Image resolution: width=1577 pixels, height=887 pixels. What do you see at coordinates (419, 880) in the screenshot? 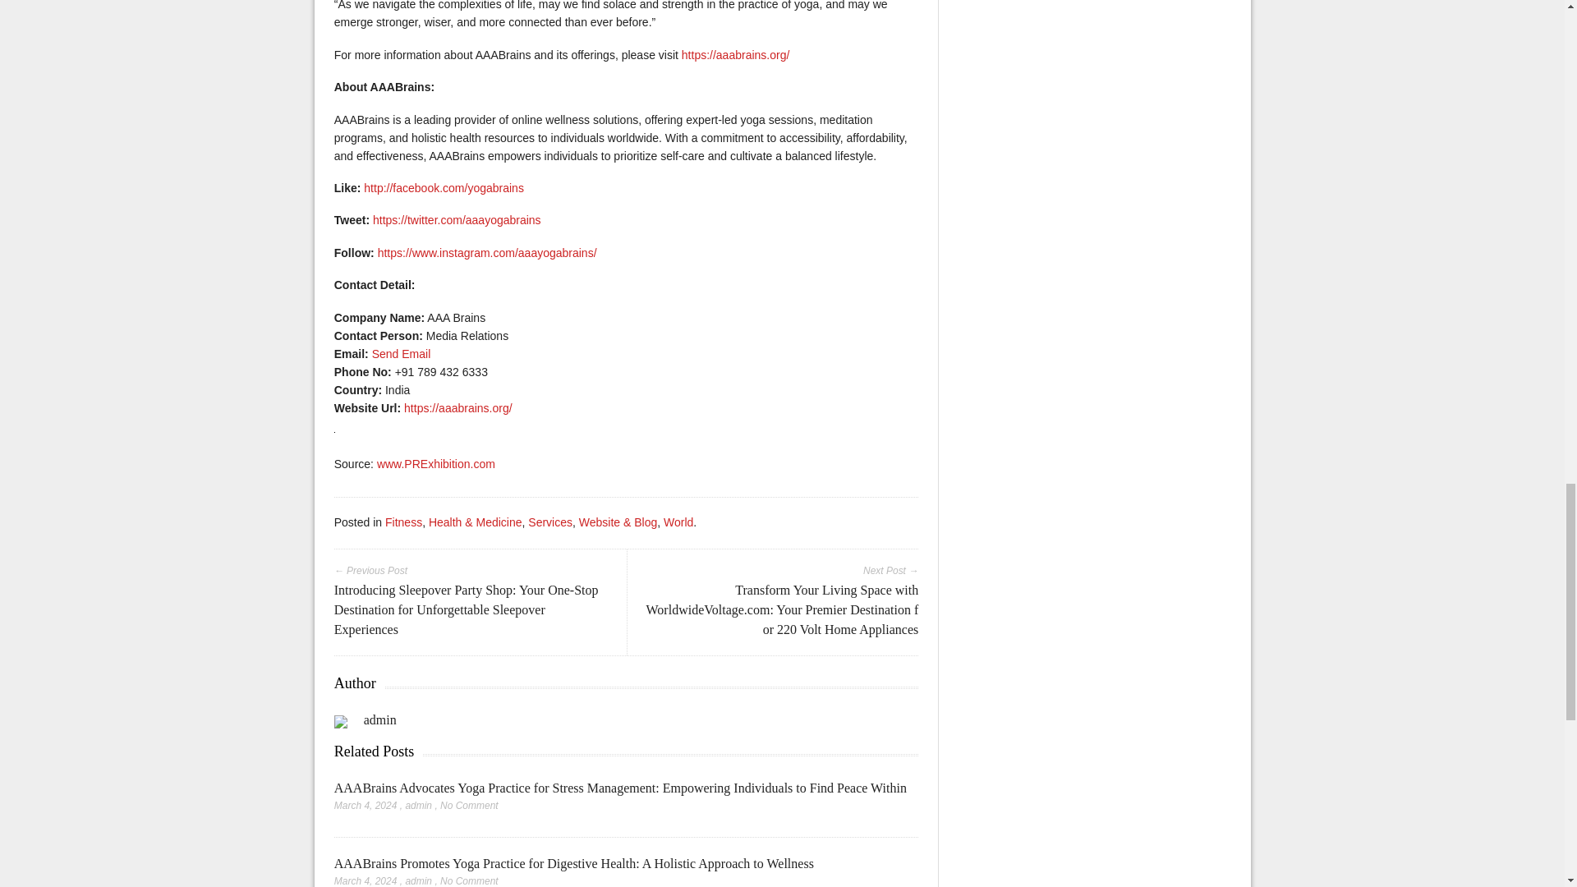
I see `admin` at bounding box center [419, 880].